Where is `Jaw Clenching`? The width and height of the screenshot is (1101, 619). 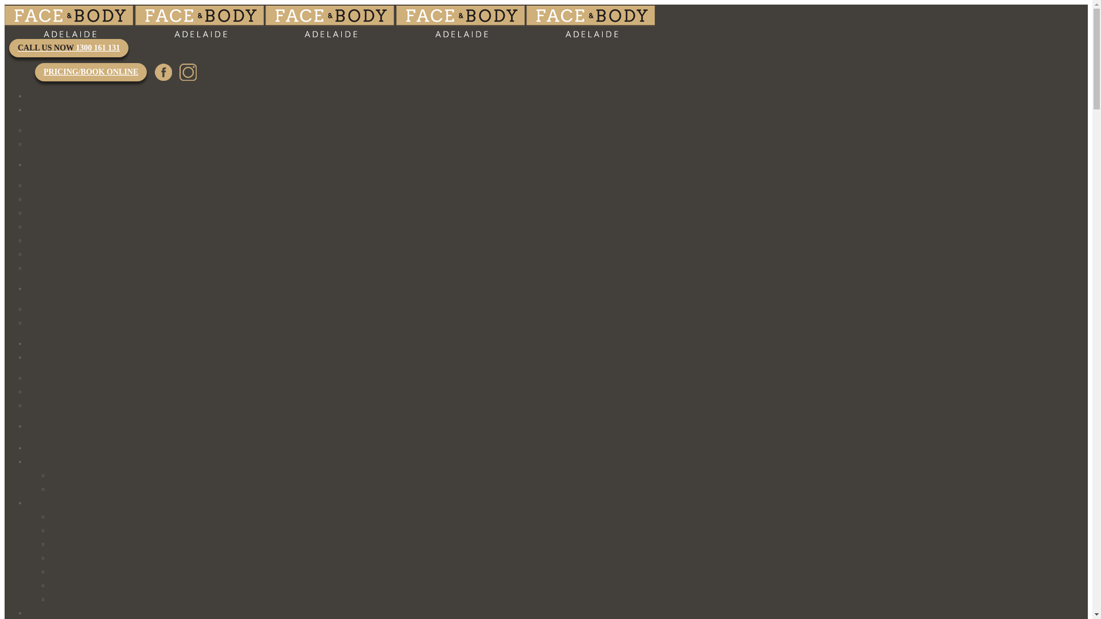
Jaw Clenching is located at coordinates (75, 572).